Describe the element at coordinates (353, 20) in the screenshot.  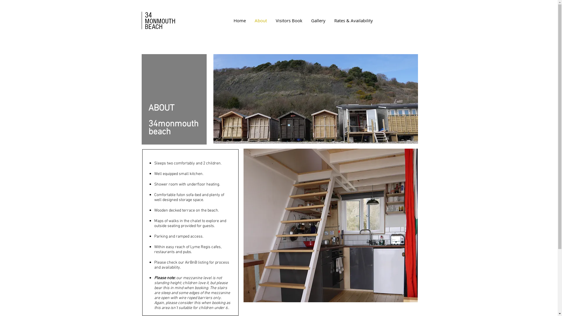
I see `Rates & Availability` at that location.